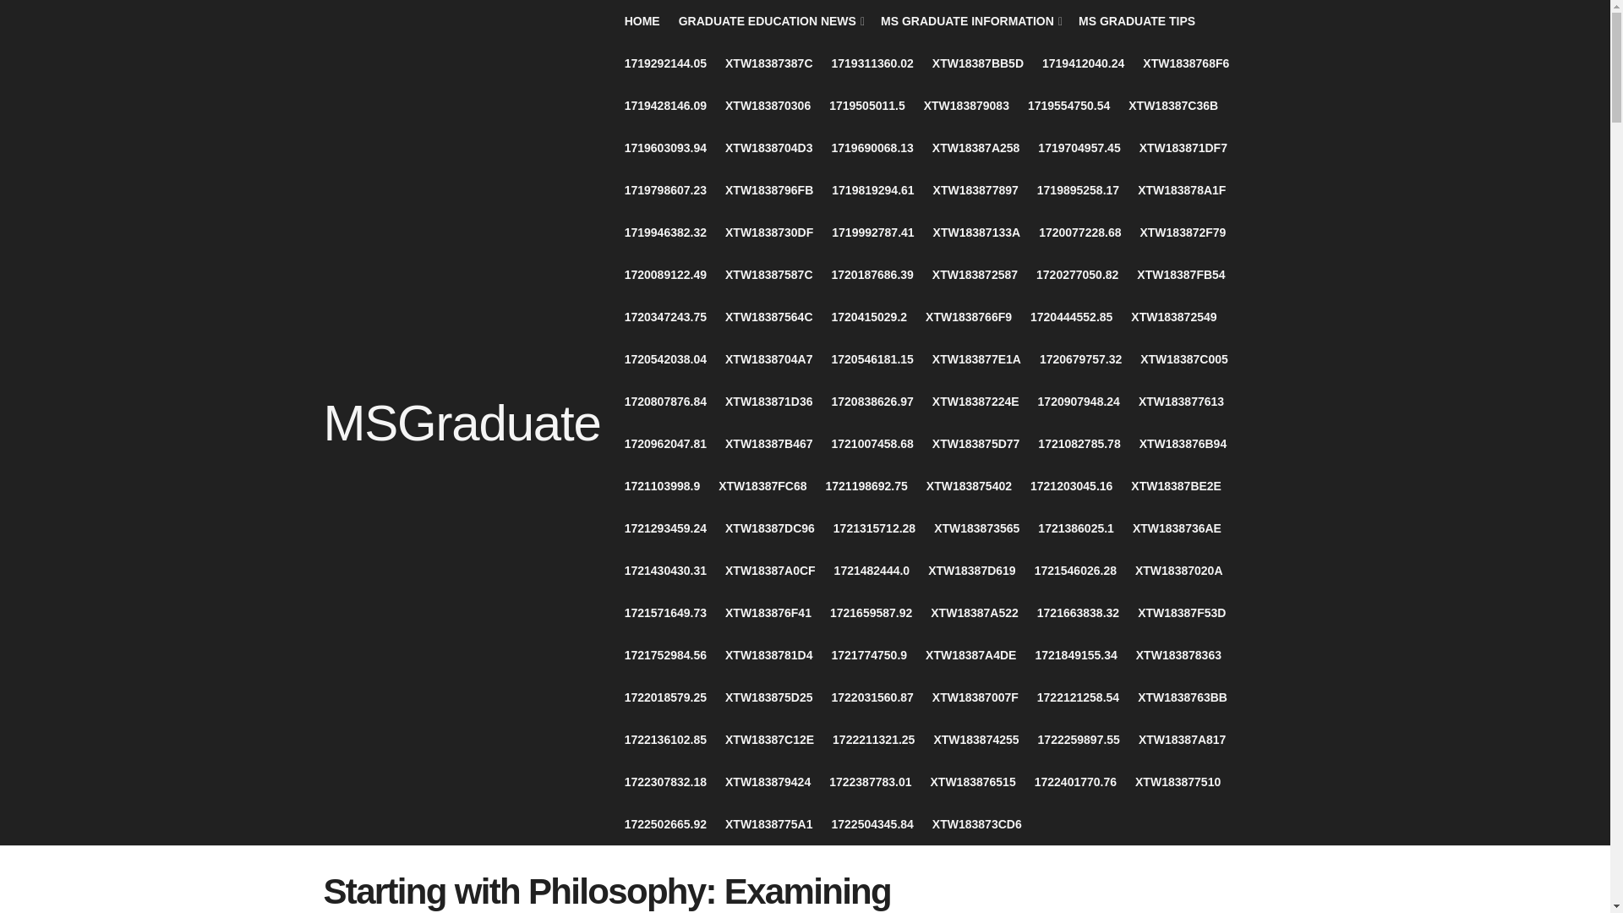 This screenshot has width=1623, height=913. Describe the element at coordinates (872, 232) in the screenshot. I see `1719992787.41` at that location.